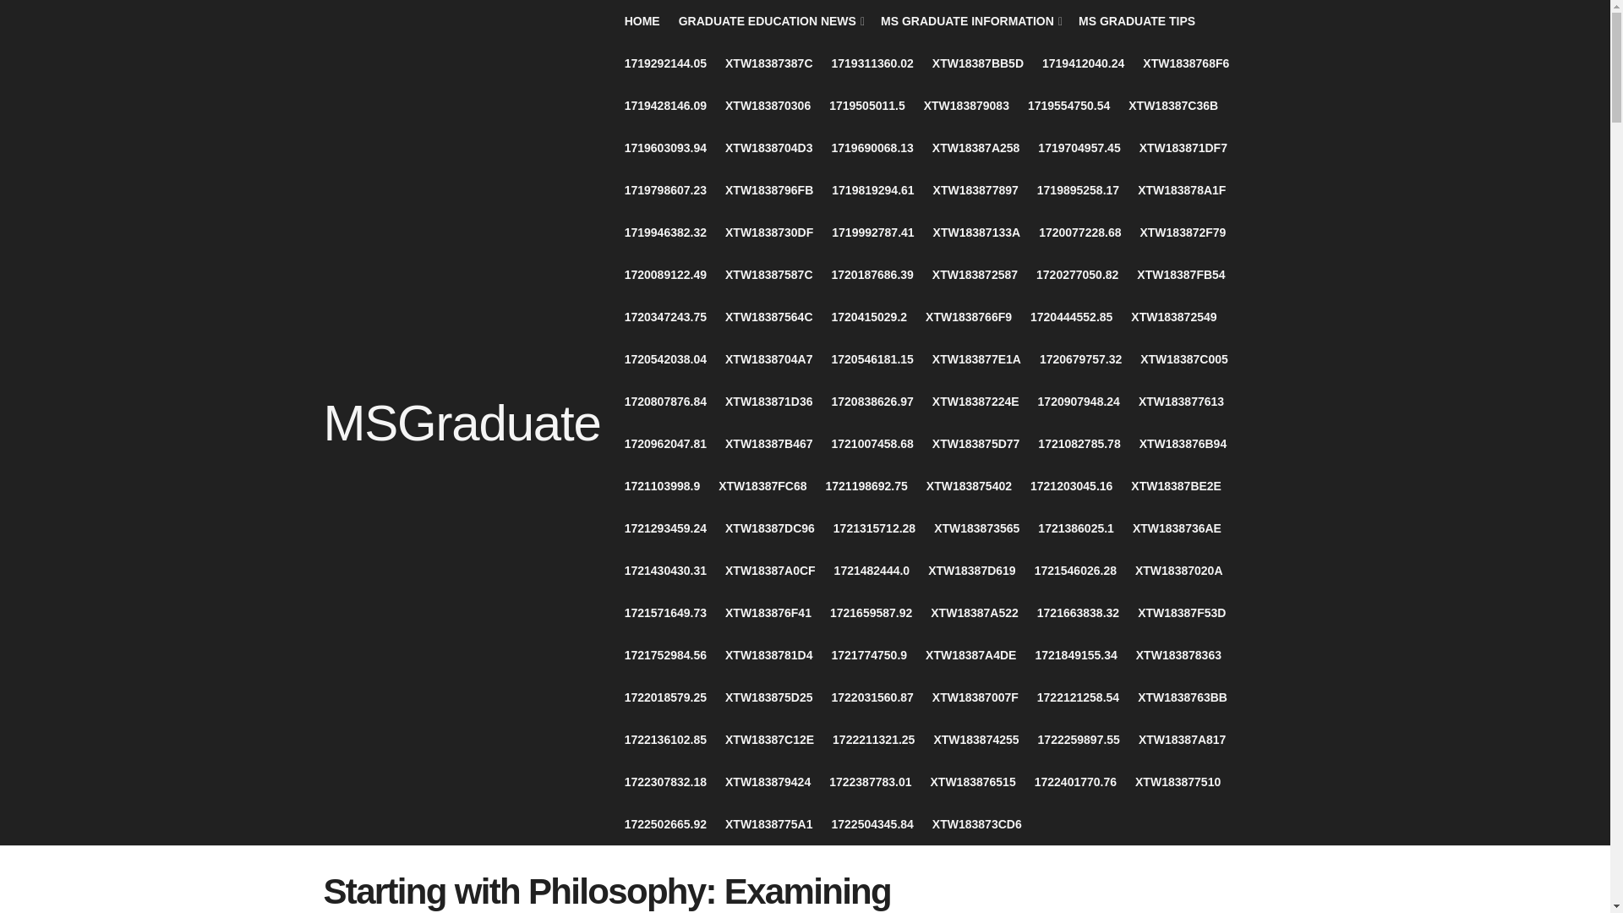 This screenshot has width=1623, height=913. Describe the element at coordinates (872, 232) in the screenshot. I see `1719992787.41` at that location.